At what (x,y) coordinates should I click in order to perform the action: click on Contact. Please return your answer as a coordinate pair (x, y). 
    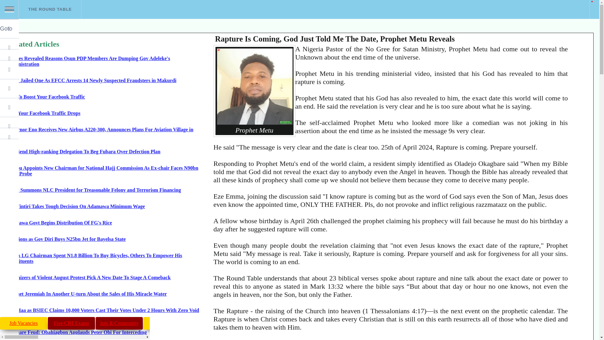
    Looking at the image, I should click on (56, 122).